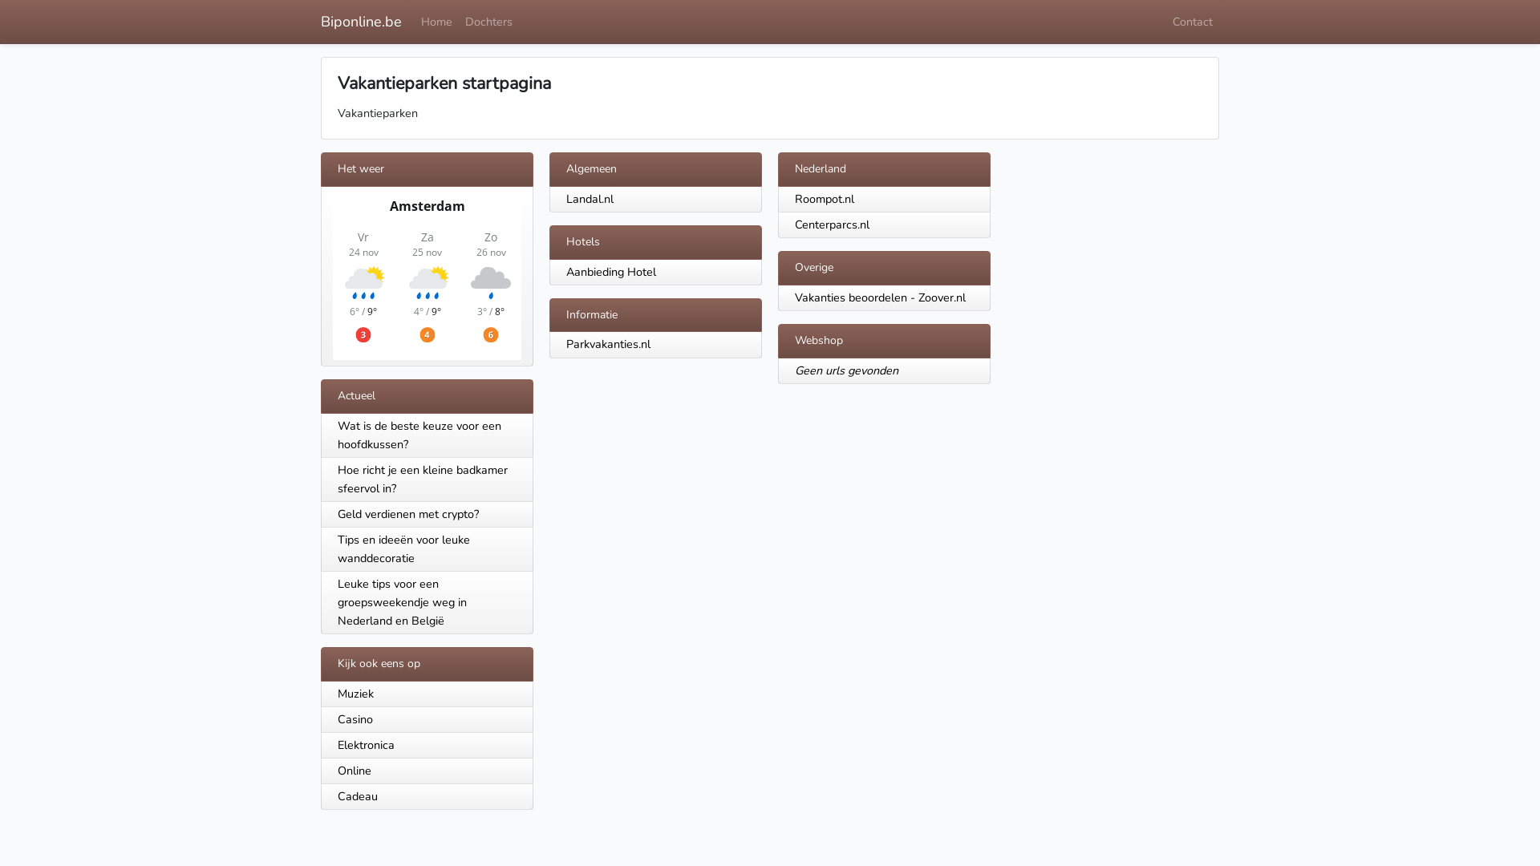 Image resolution: width=1540 pixels, height=866 pixels. I want to click on Biponline.be, so click(361, 22).